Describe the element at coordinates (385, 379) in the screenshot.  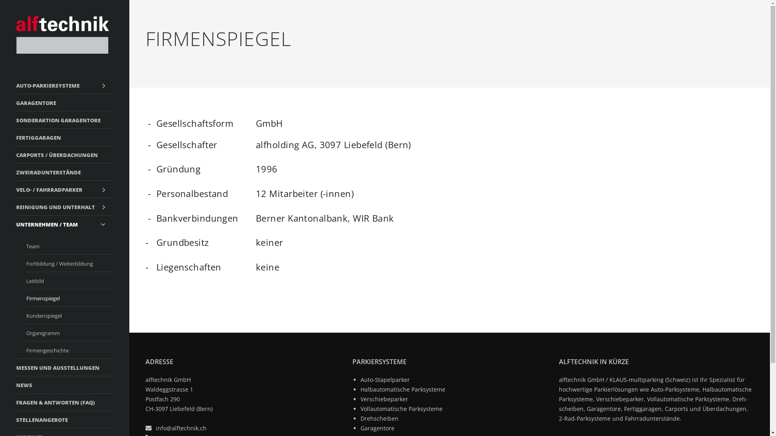
I see `Auto-Stapelparker` at that location.